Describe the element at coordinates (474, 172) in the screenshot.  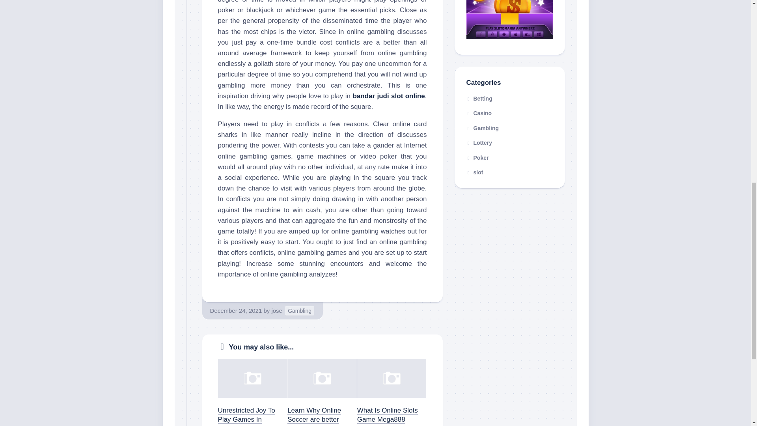
I see `slot` at that location.